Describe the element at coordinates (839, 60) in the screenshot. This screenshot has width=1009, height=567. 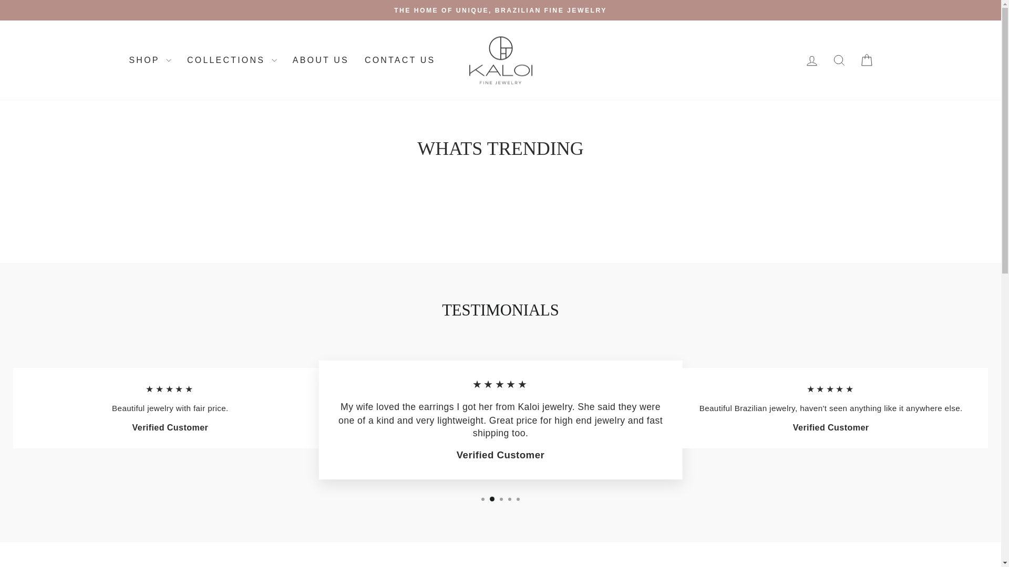
I see `SEARCH` at that location.